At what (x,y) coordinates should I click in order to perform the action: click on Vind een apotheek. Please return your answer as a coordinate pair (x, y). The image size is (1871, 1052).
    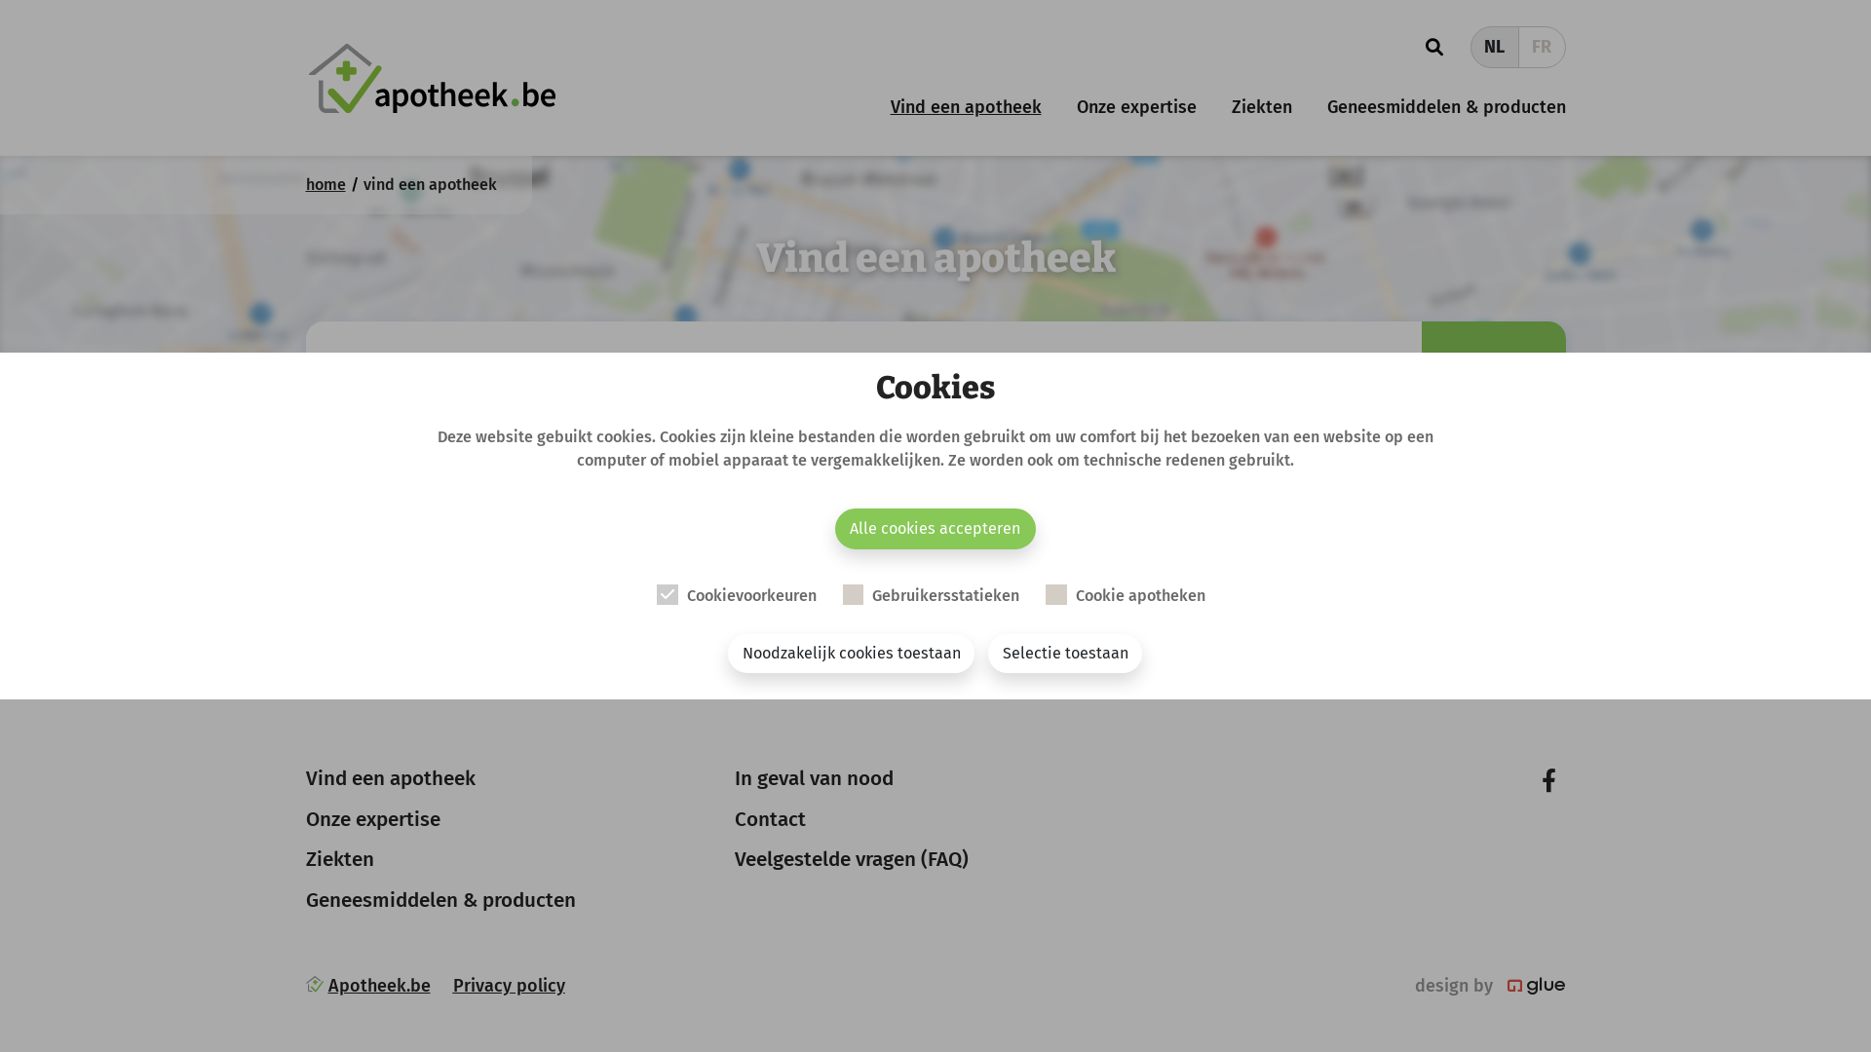
    Looking at the image, I should click on (965, 107).